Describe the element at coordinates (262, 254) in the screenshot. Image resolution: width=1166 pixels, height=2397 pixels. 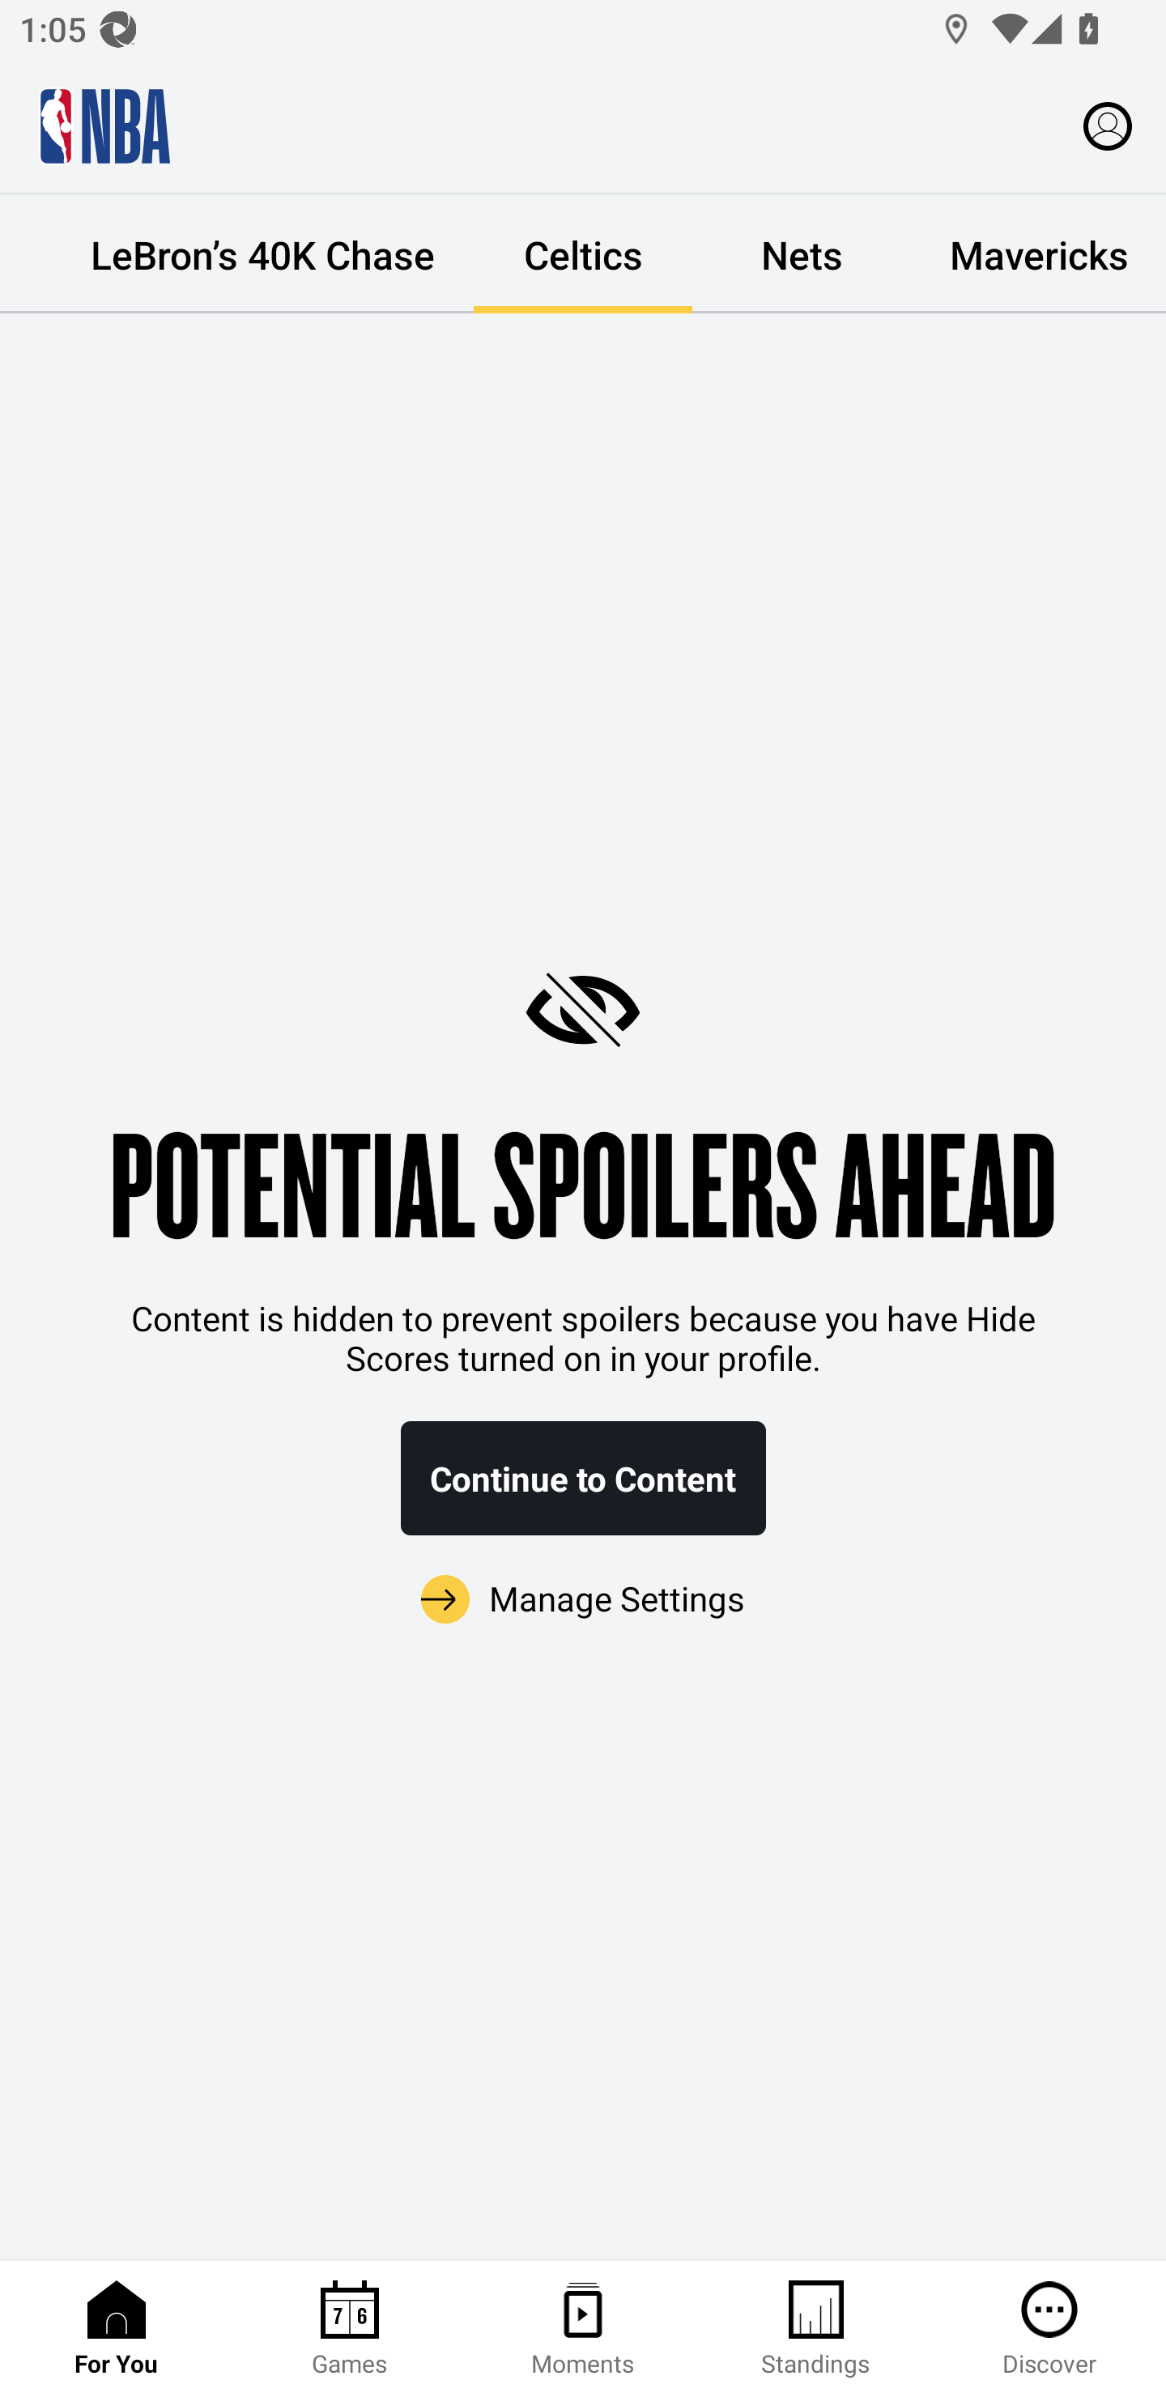
I see `LeBron’s 40K Chase` at that location.